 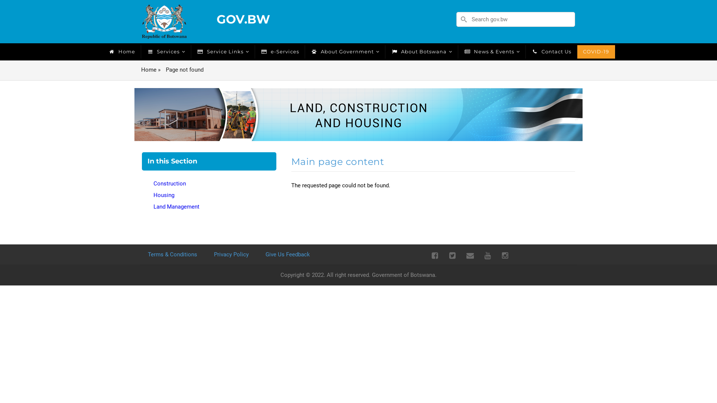 I want to click on Privacy Policy, so click(x=233, y=254).